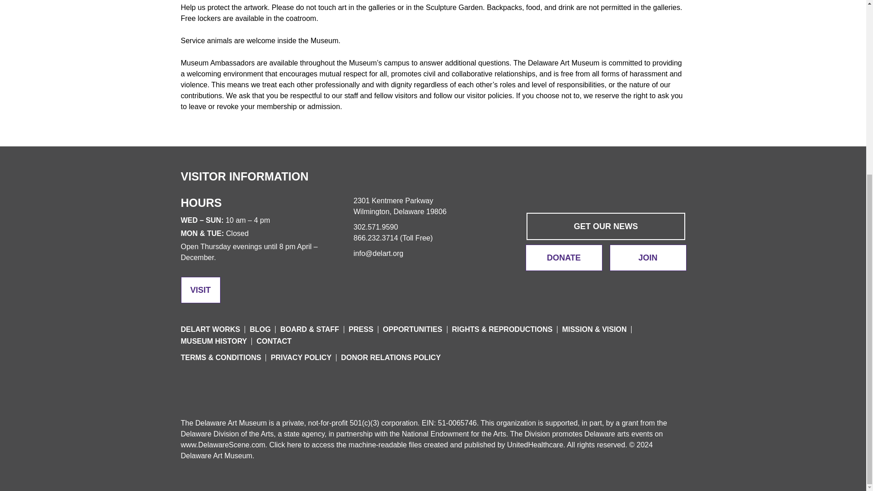  What do you see at coordinates (260, 329) in the screenshot?
I see `BLOG` at bounding box center [260, 329].